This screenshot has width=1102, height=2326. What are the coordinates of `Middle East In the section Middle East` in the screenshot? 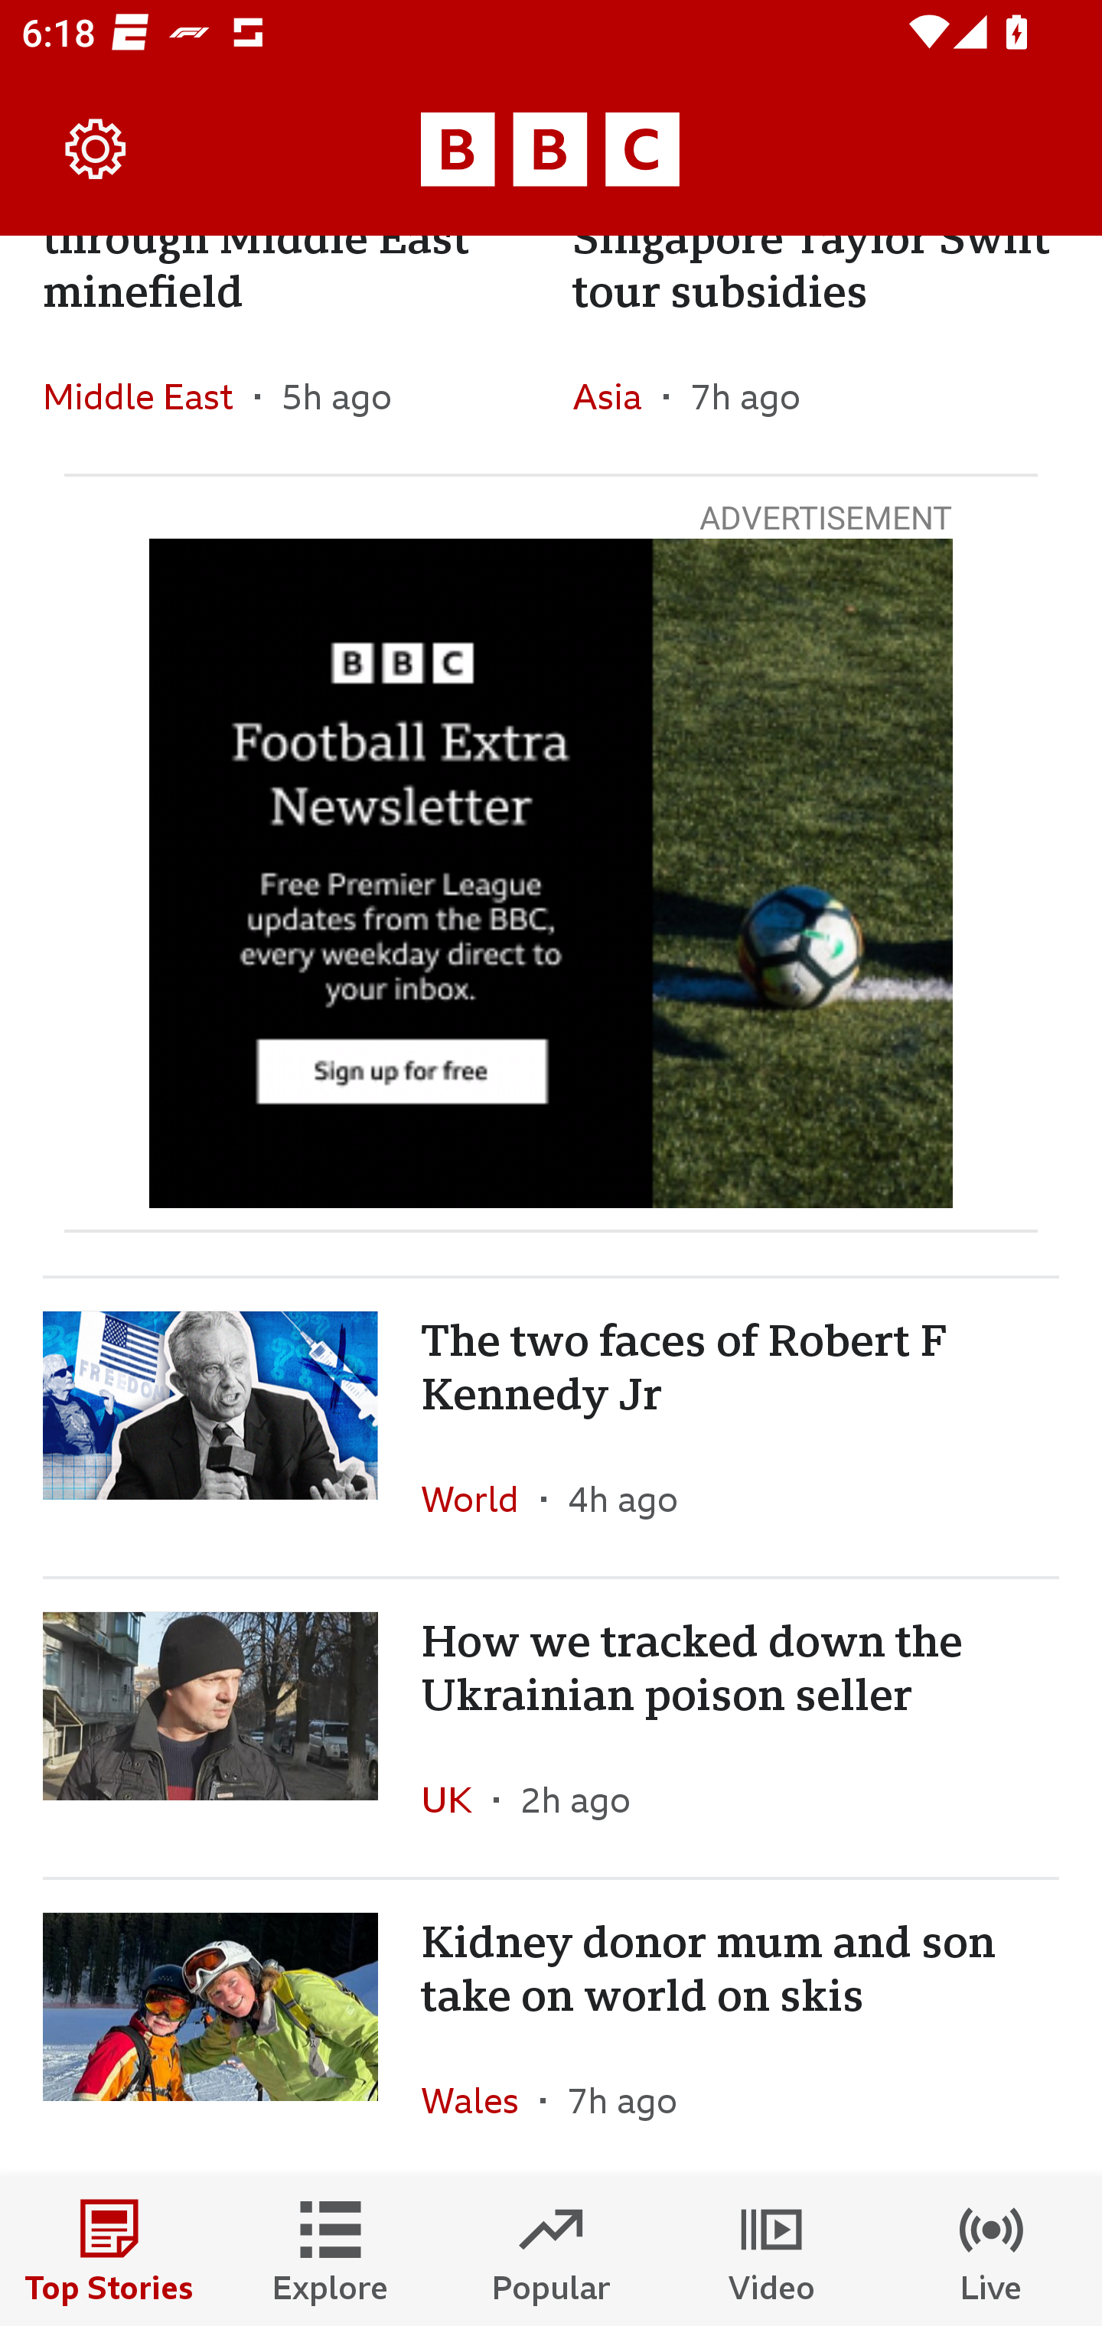 It's located at (148, 396).